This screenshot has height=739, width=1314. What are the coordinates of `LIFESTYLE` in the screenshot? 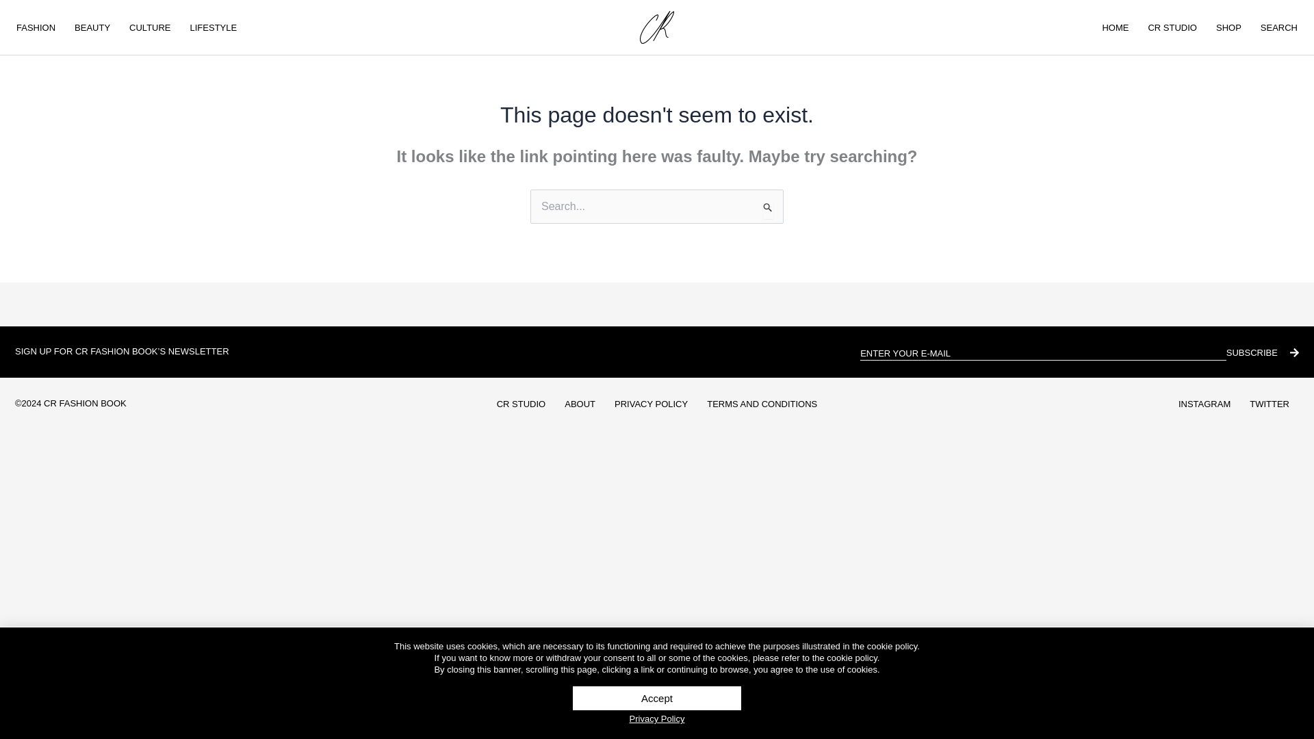 It's located at (214, 27).